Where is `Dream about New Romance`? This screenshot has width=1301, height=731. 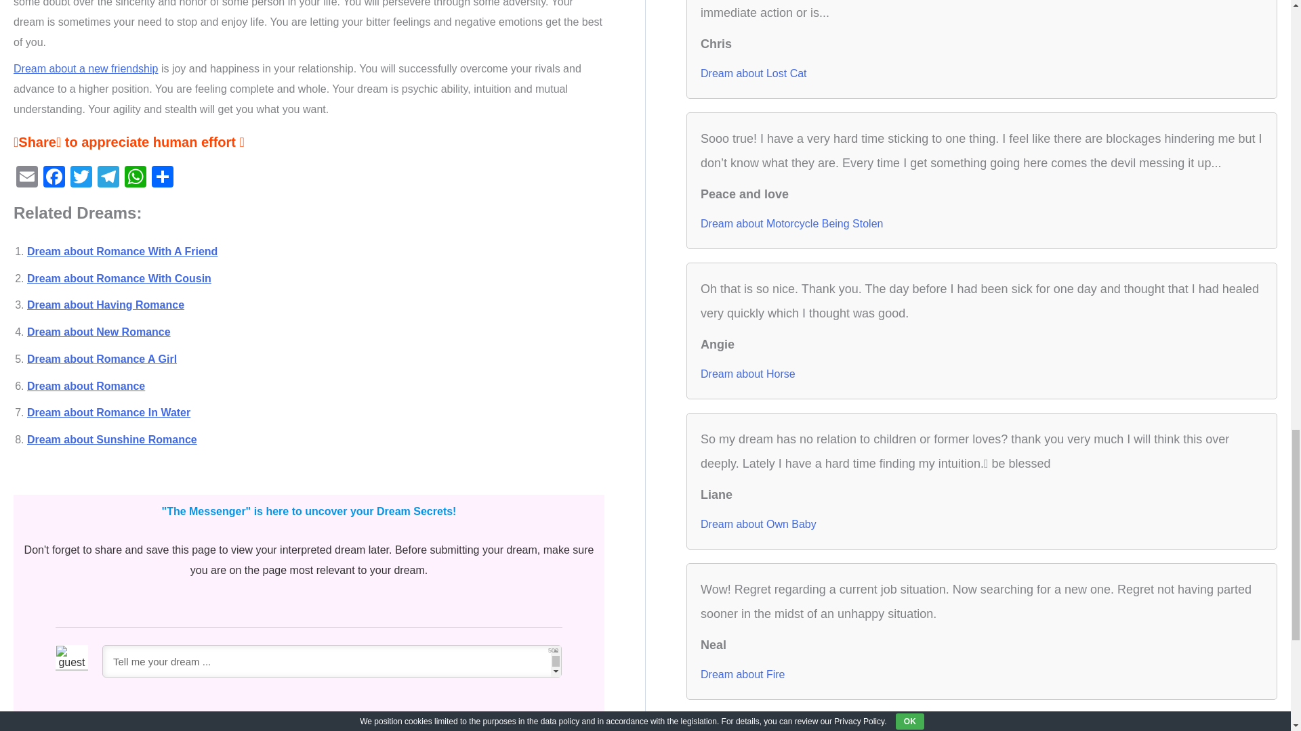 Dream about New Romance is located at coordinates (99, 332).